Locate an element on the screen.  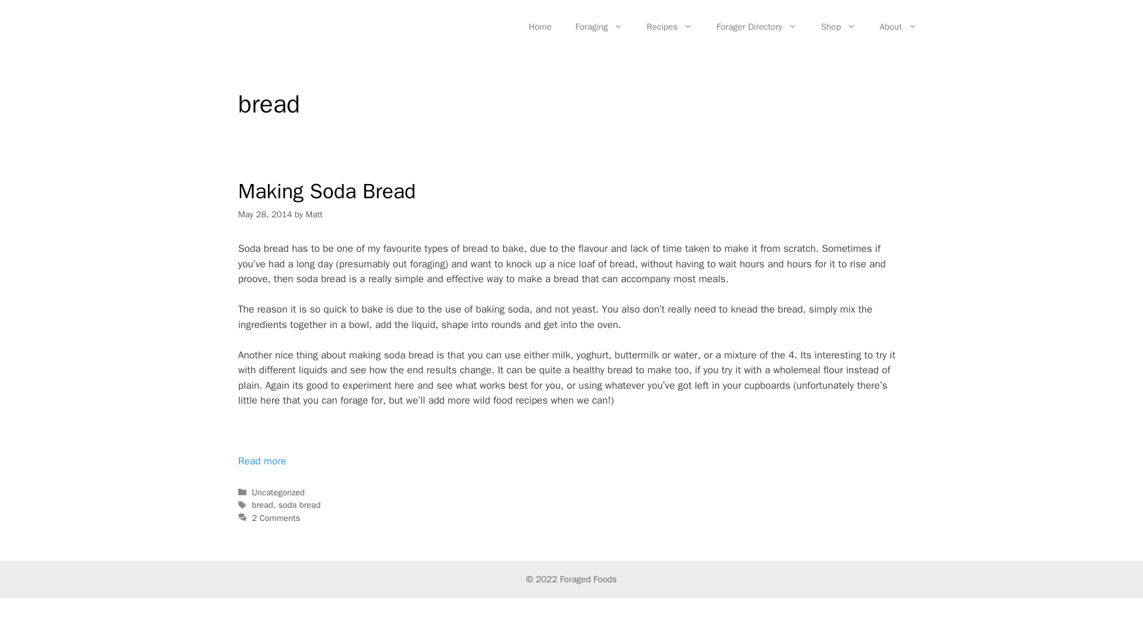
Making Soda Bread is located at coordinates (326, 191).